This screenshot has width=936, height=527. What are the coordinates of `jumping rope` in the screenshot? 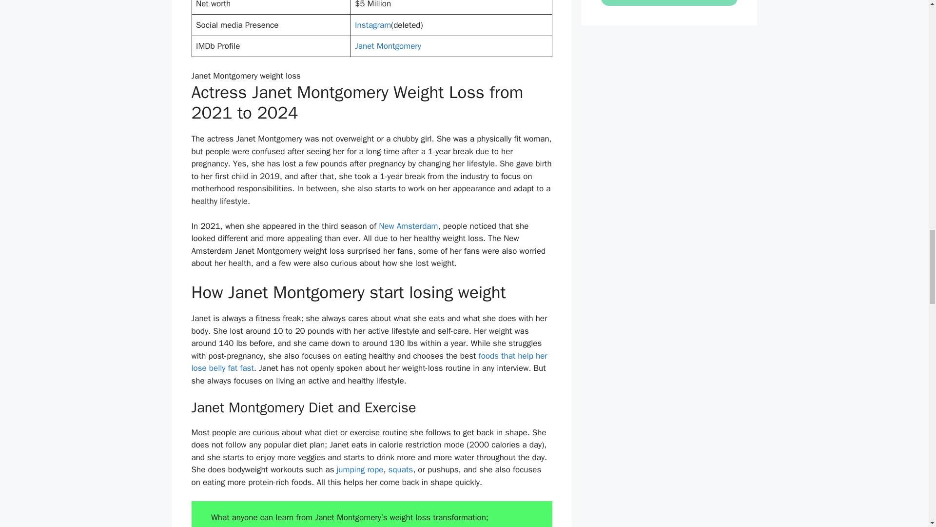 It's located at (360, 469).